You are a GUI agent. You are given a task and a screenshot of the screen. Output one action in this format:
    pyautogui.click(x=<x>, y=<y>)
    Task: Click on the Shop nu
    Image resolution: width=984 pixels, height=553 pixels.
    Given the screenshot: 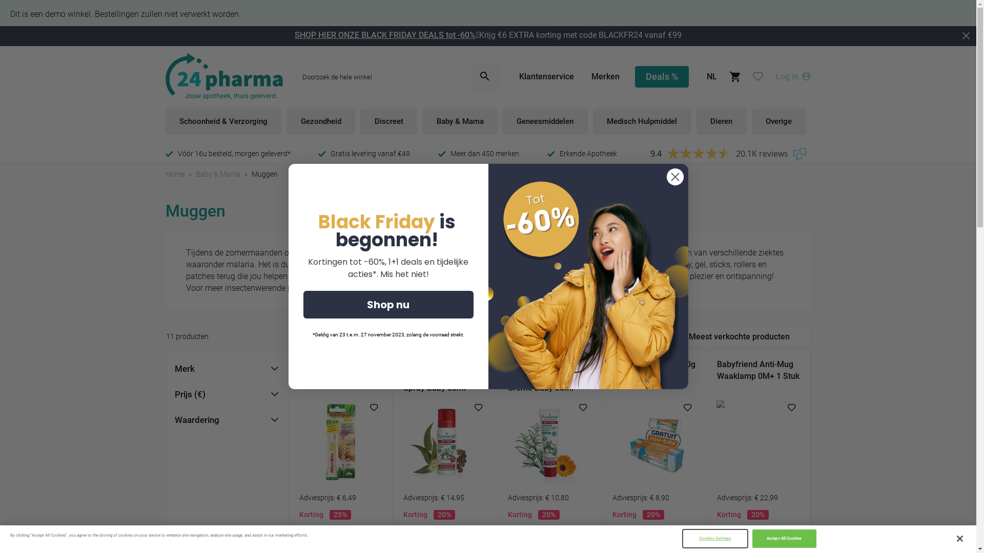 What is the action you would take?
    pyautogui.click(x=388, y=305)
    